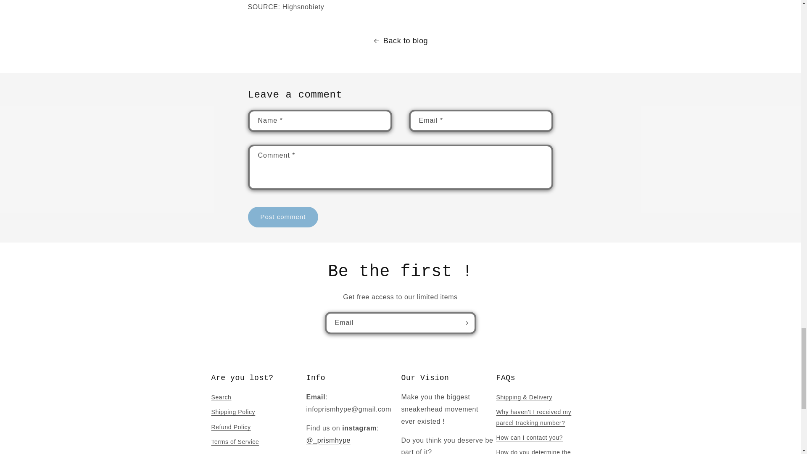 This screenshot has height=454, width=807. Describe the element at coordinates (230, 427) in the screenshot. I see `Refund Policy` at that location.